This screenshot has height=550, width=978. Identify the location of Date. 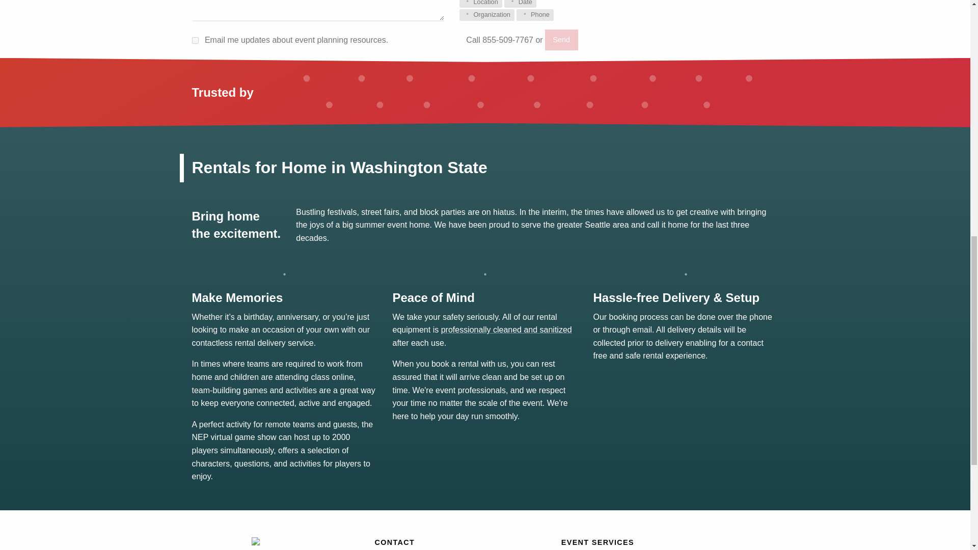
(520, 4).